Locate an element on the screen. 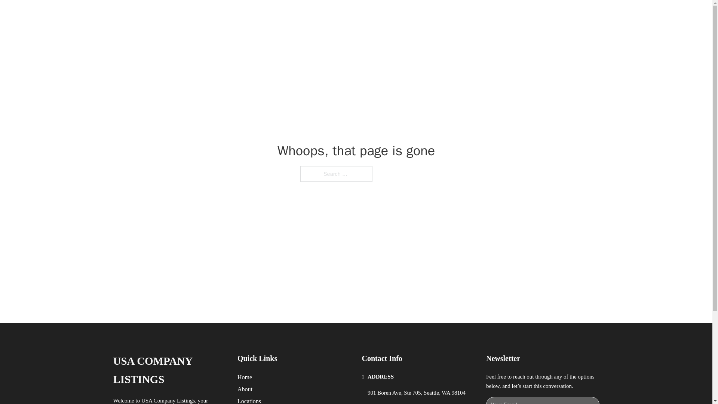 This screenshot has width=718, height=404. Locations is located at coordinates (249, 400).